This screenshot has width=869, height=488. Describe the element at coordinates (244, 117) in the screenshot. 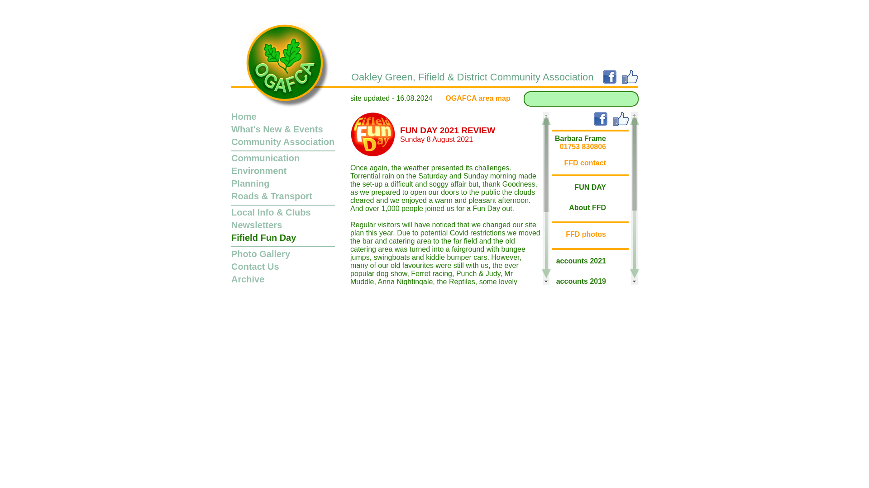

I see `Home` at that location.